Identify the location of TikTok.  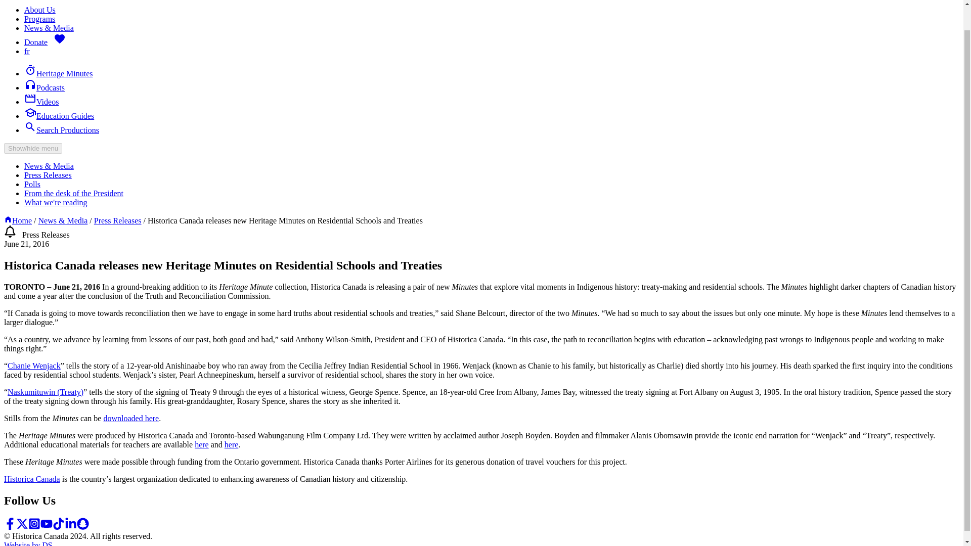
(59, 523).